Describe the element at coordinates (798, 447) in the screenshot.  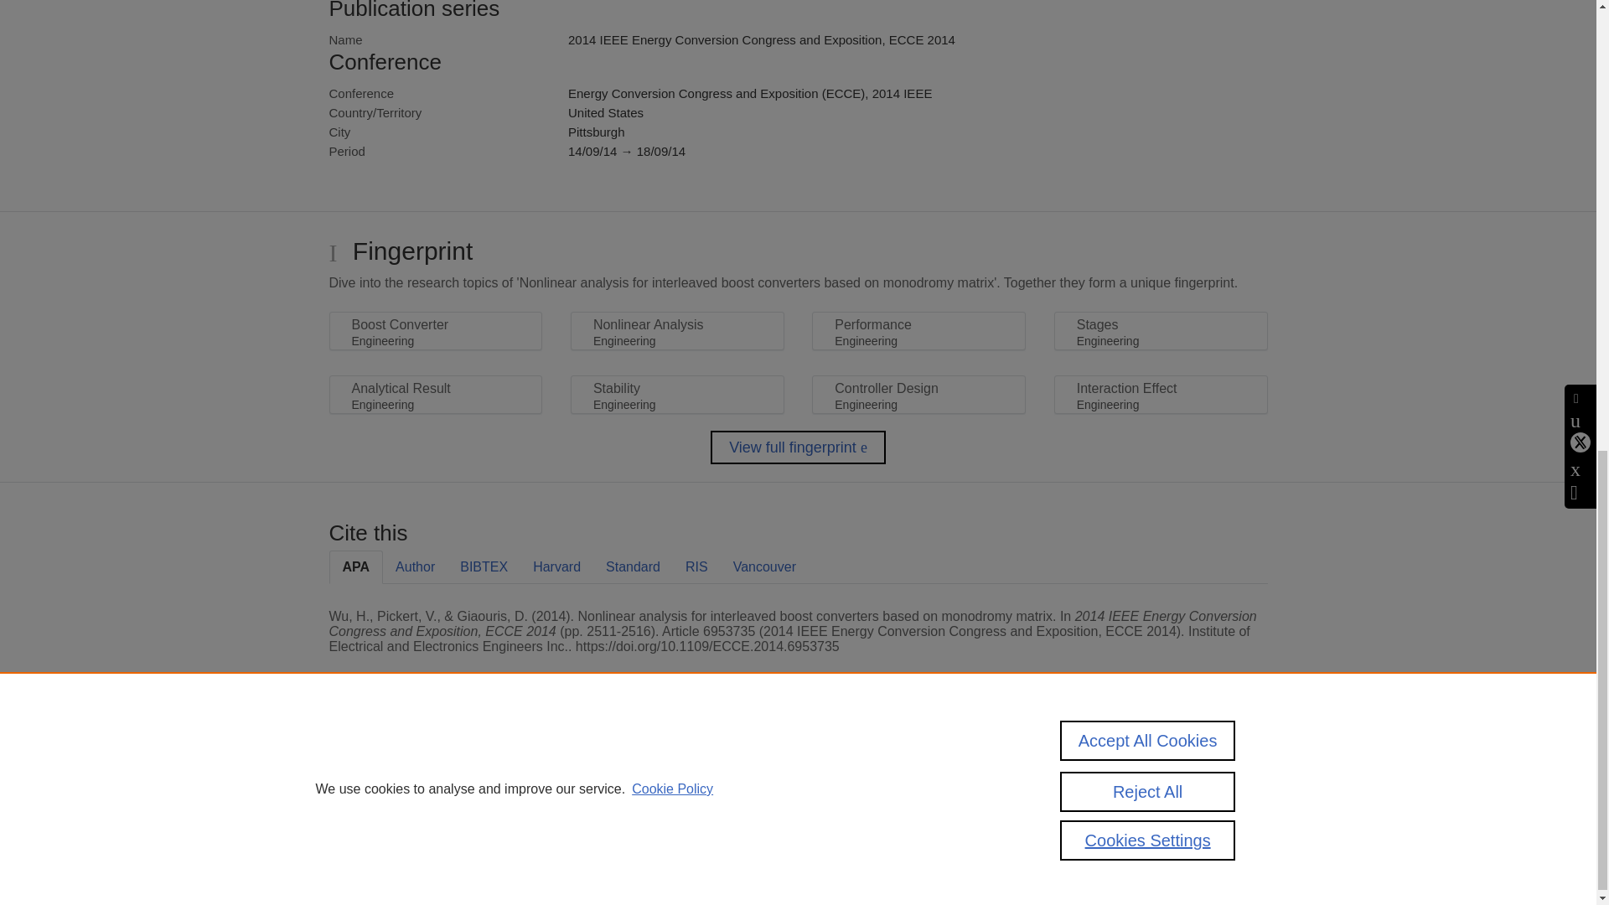
I see `View full fingerprint` at that location.